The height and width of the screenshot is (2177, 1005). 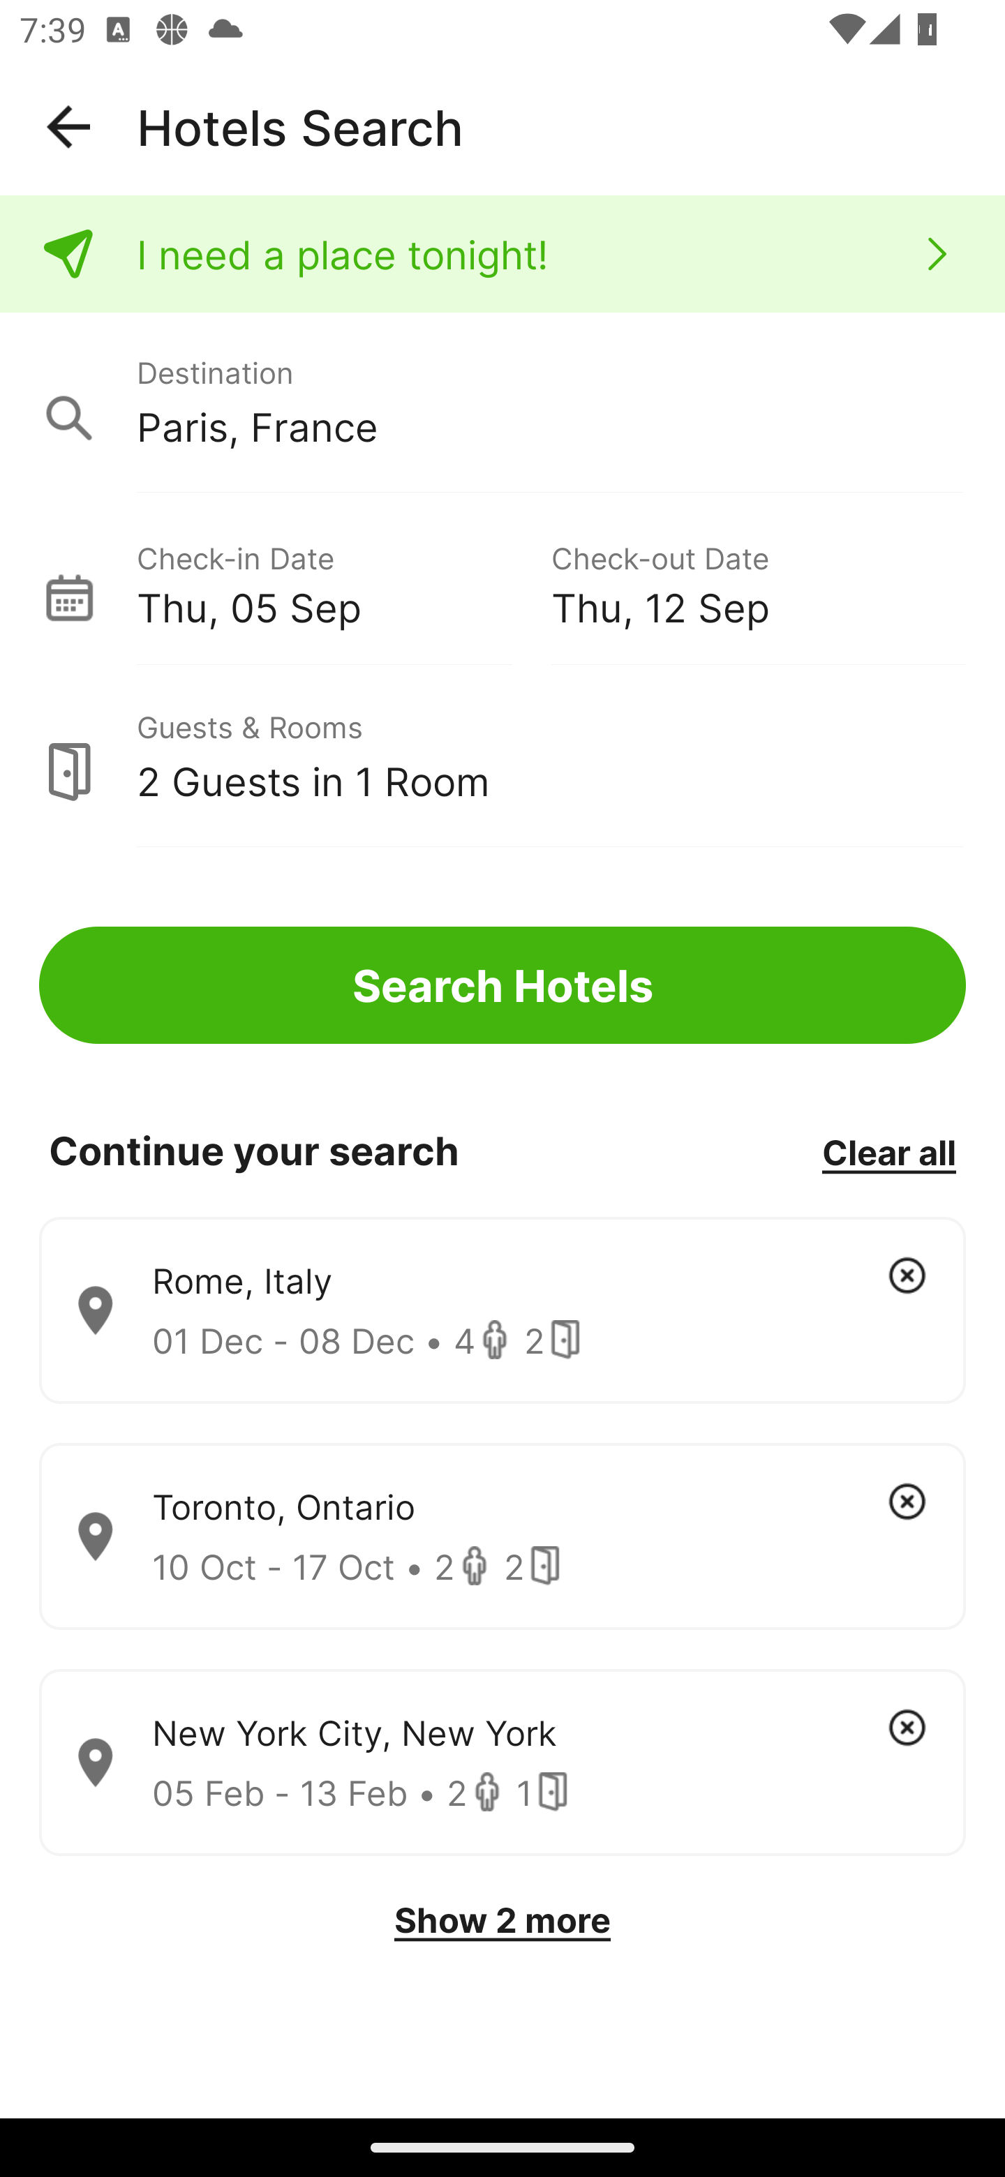 What do you see at coordinates (888, 1151) in the screenshot?
I see `Clear all` at bounding box center [888, 1151].